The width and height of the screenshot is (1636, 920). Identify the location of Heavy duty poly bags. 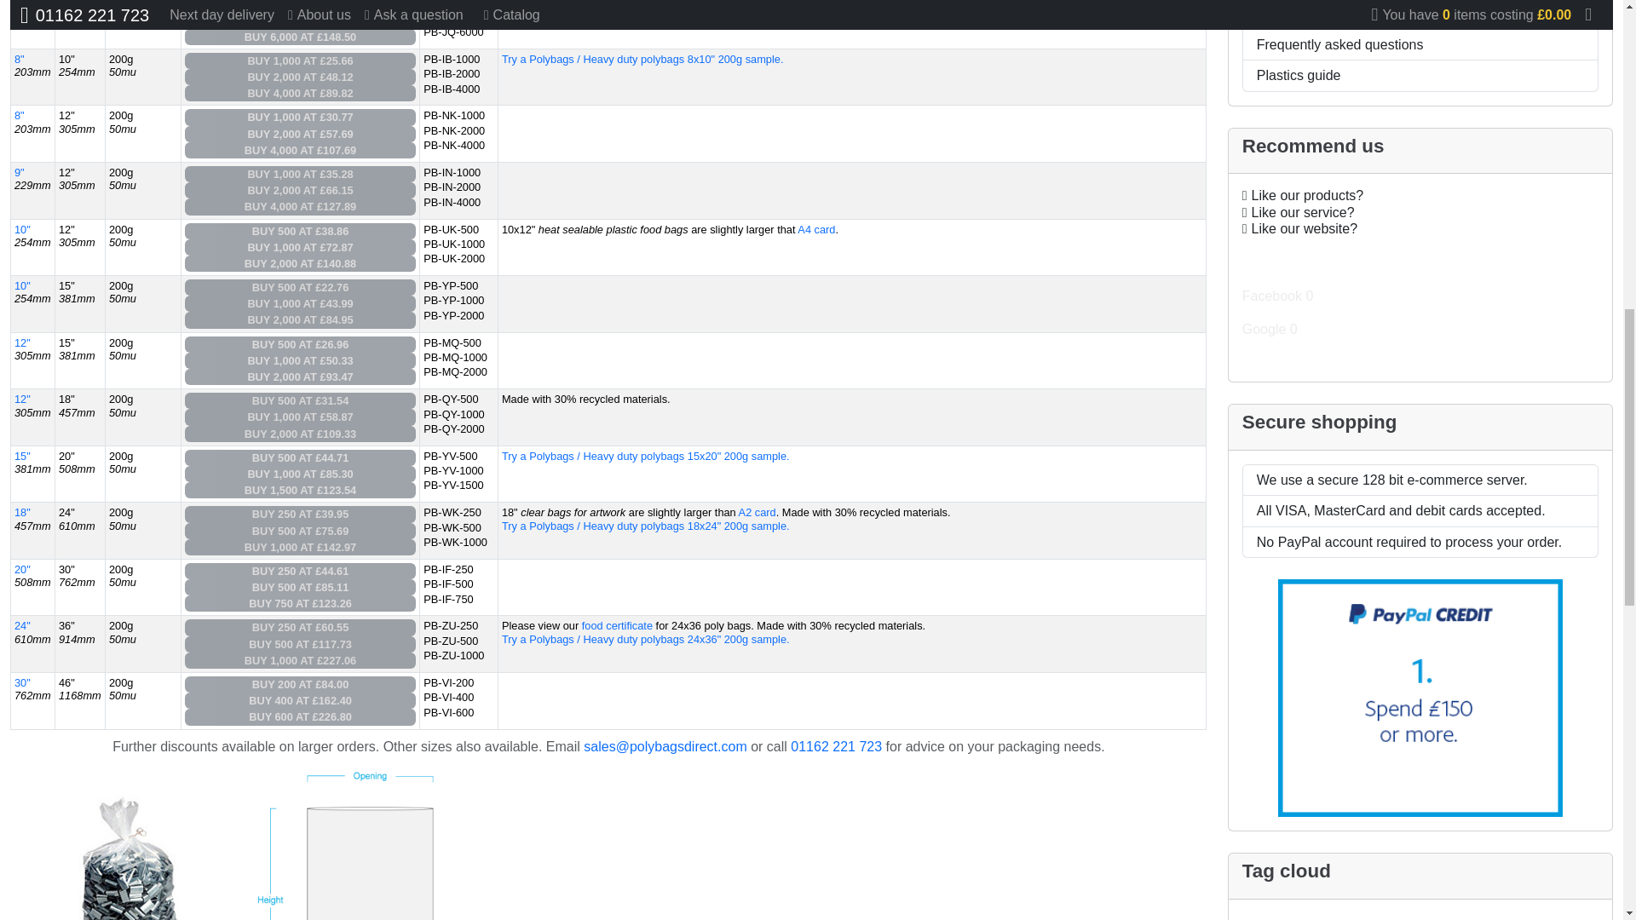
(123, 843).